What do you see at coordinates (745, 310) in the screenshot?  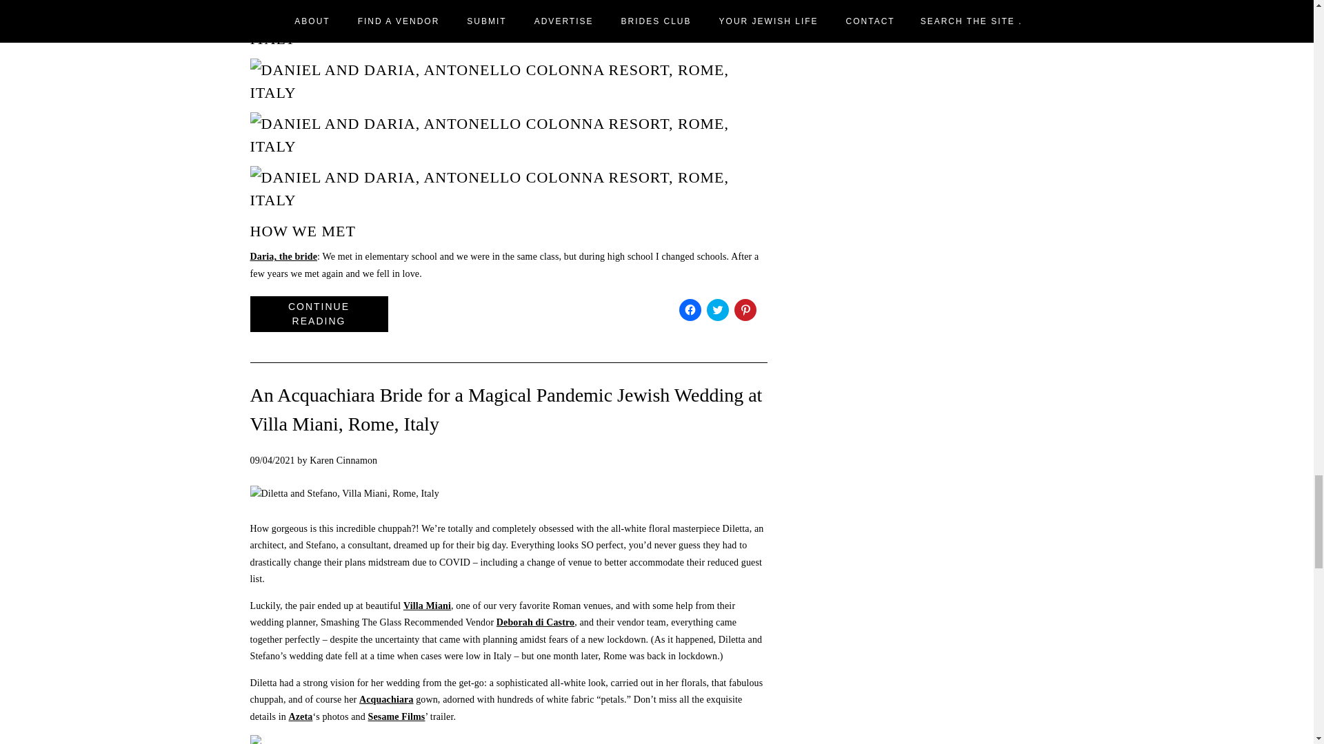 I see `Click to share on Pinterest` at bounding box center [745, 310].